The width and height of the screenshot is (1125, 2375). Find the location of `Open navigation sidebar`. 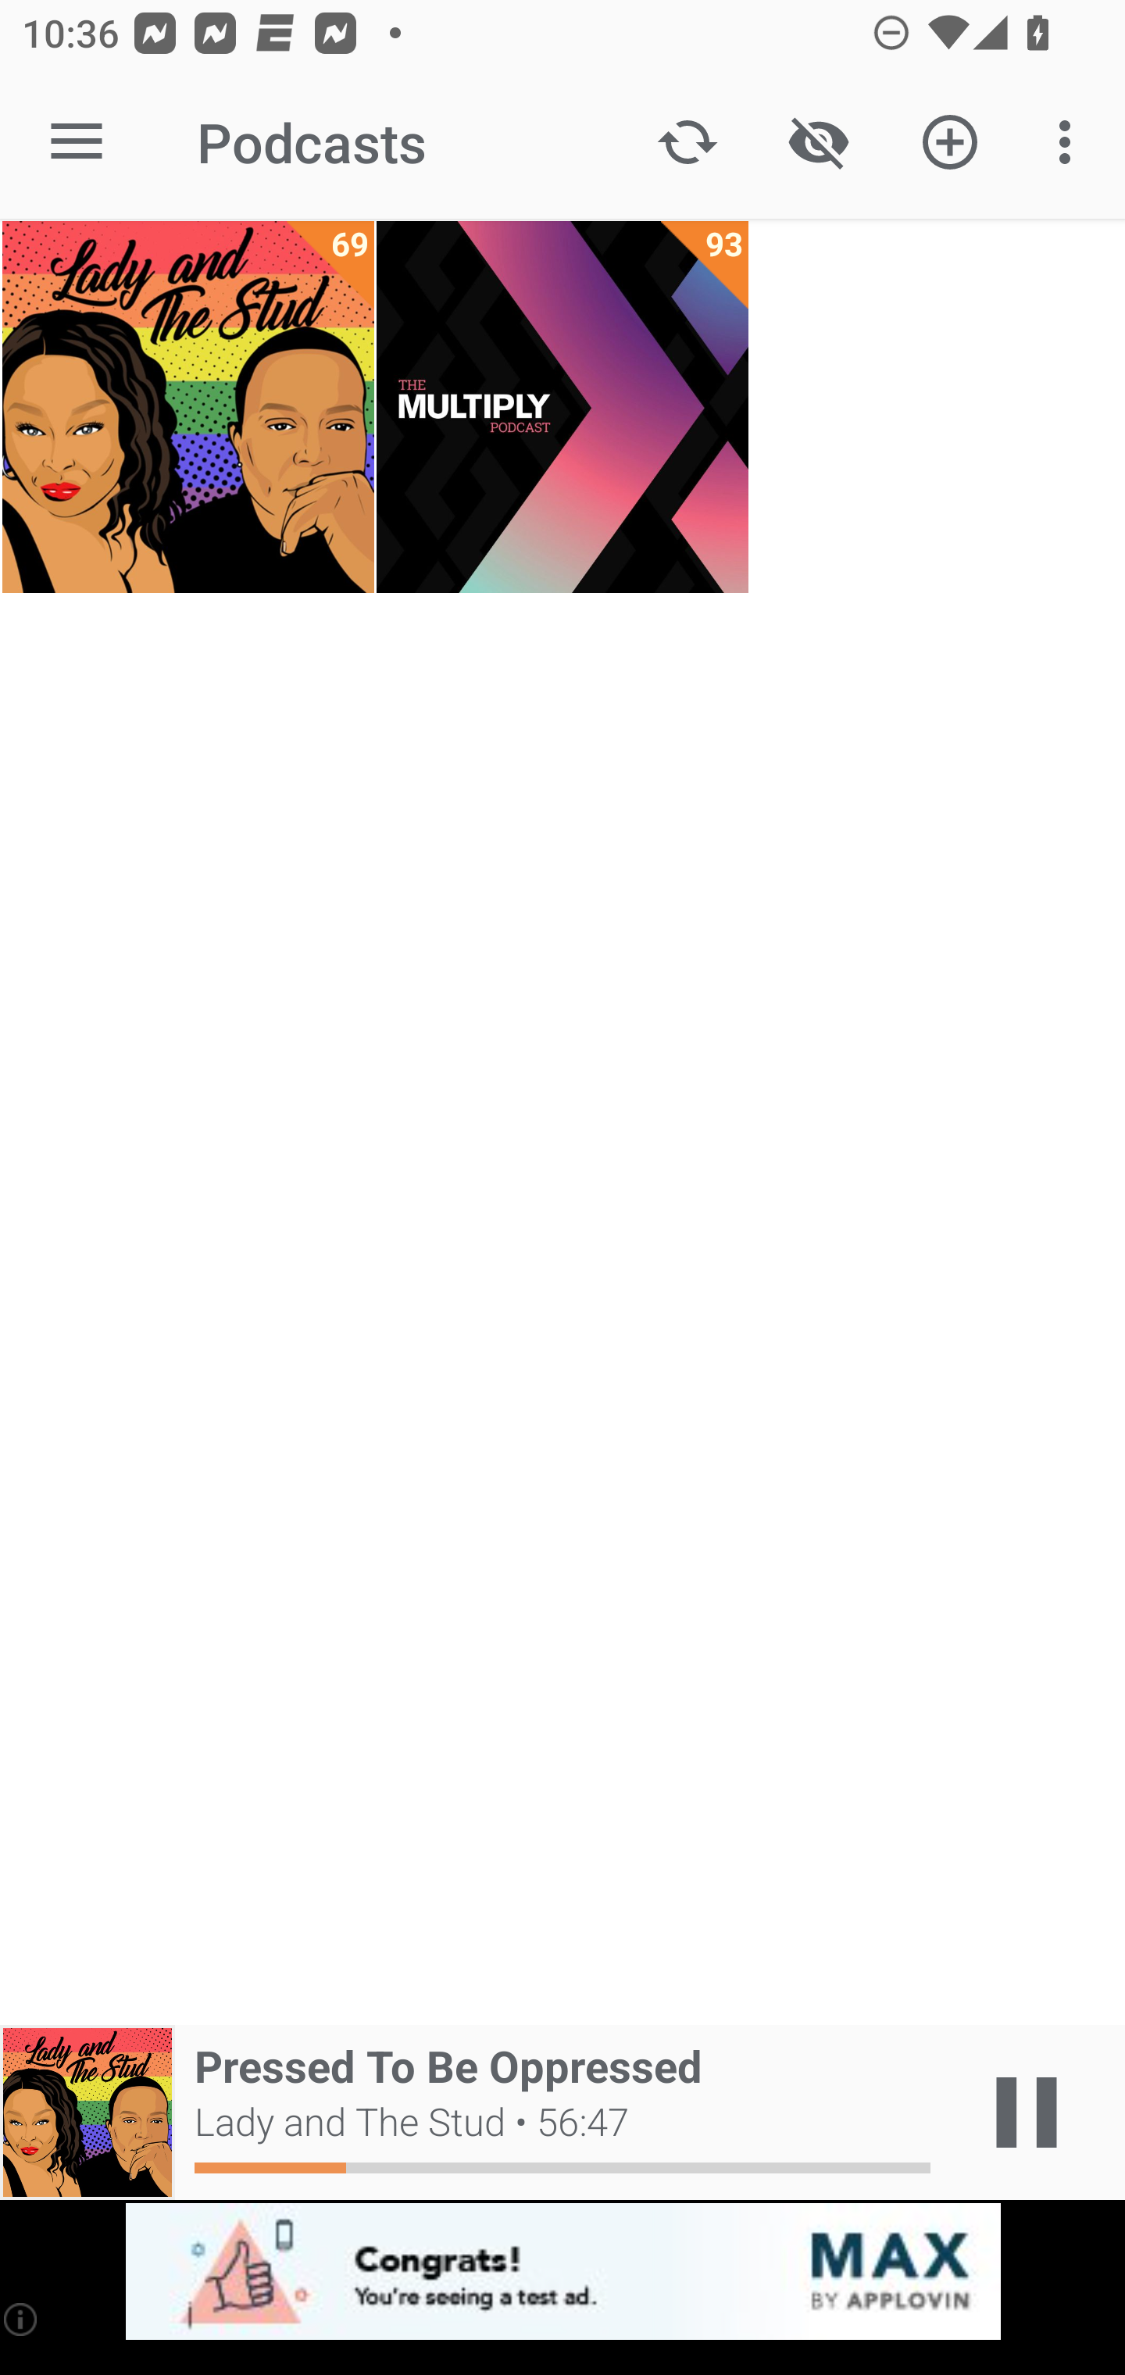

Open navigation sidebar is located at coordinates (77, 142).